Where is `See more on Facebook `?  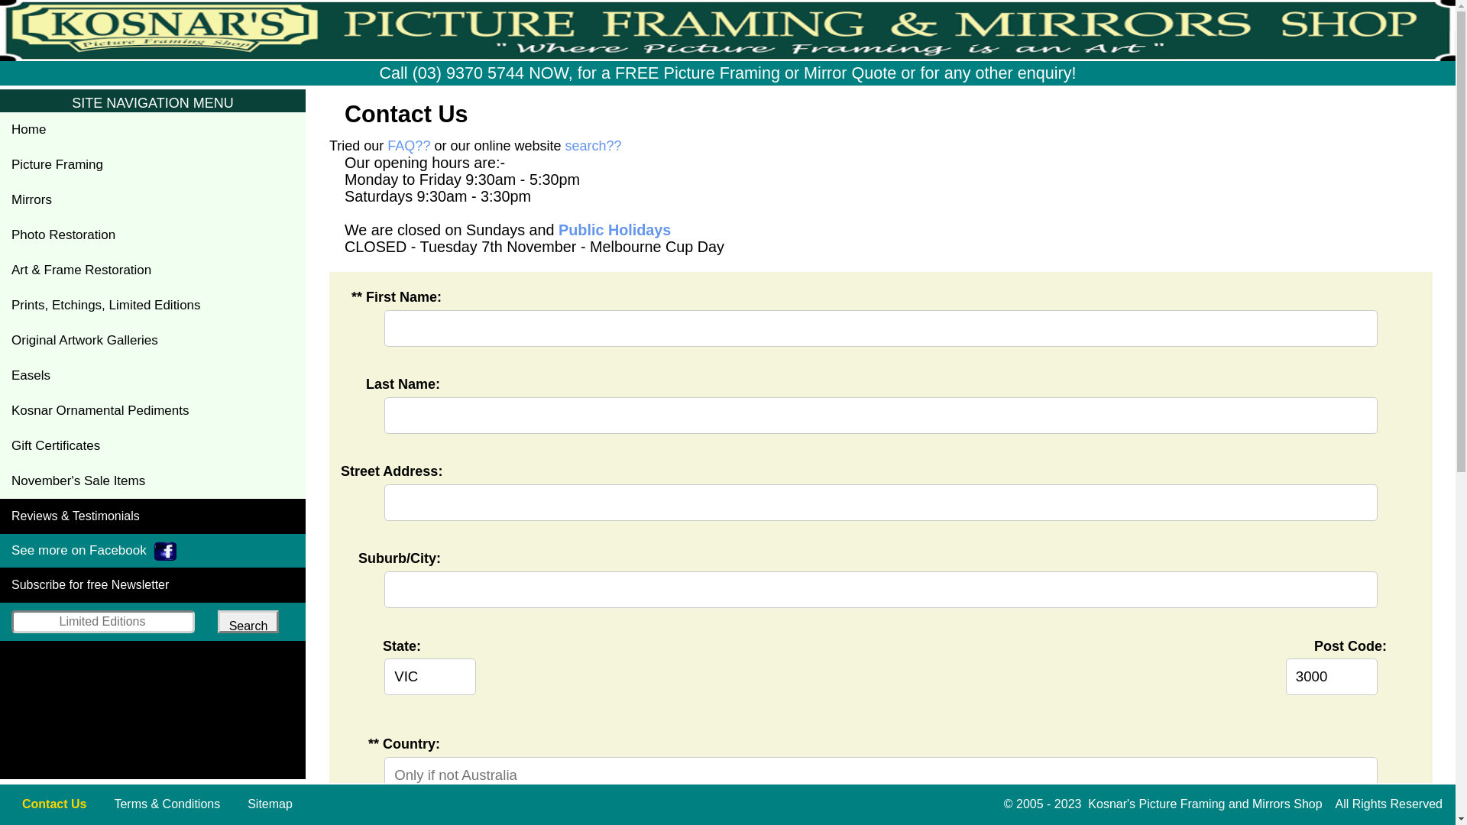
See more on Facebook  is located at coordinates (153, 551).